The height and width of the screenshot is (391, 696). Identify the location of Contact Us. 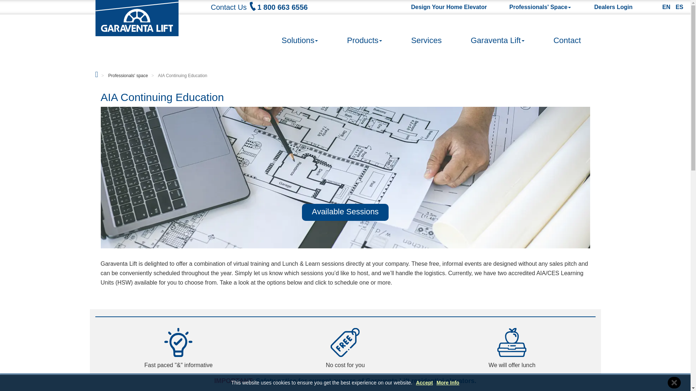
(229, 7).